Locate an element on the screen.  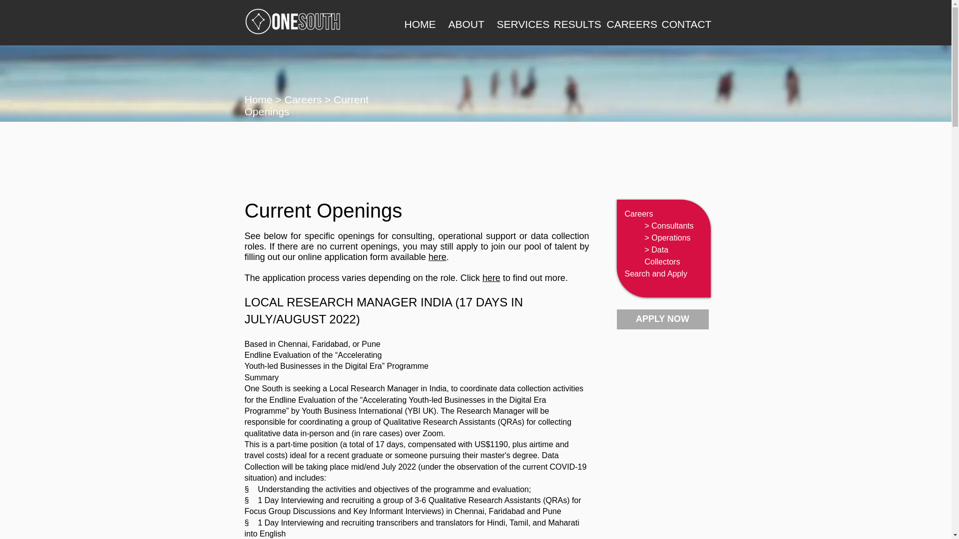
Search and Apply is located at coordinates (655, 273).